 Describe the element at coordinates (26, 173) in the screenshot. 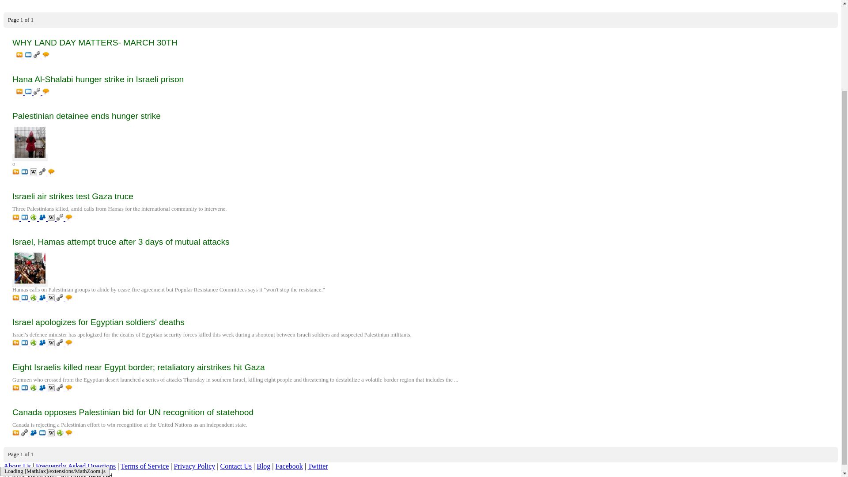

I see `videos` at that location.